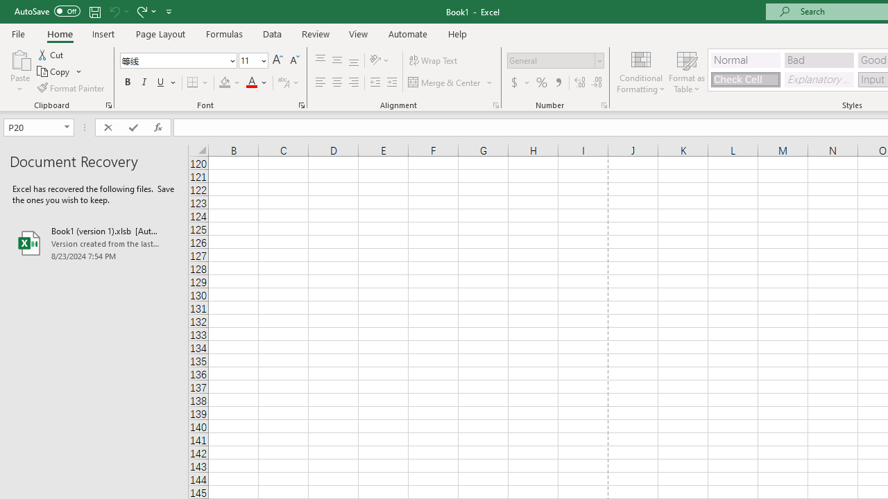  I want to click on Format Cell Number, so click(604, 105).